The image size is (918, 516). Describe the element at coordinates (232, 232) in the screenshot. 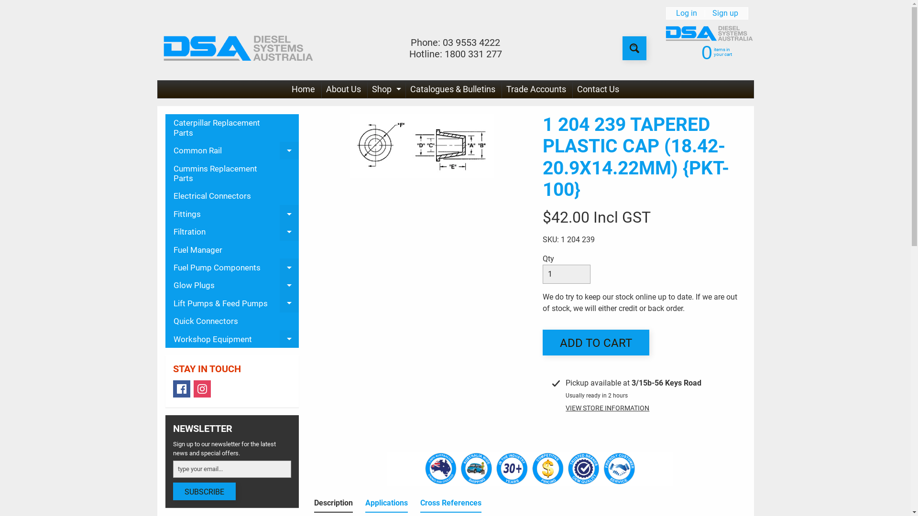

I see `Filtration
EXPAND CHILD MENU` at that location.